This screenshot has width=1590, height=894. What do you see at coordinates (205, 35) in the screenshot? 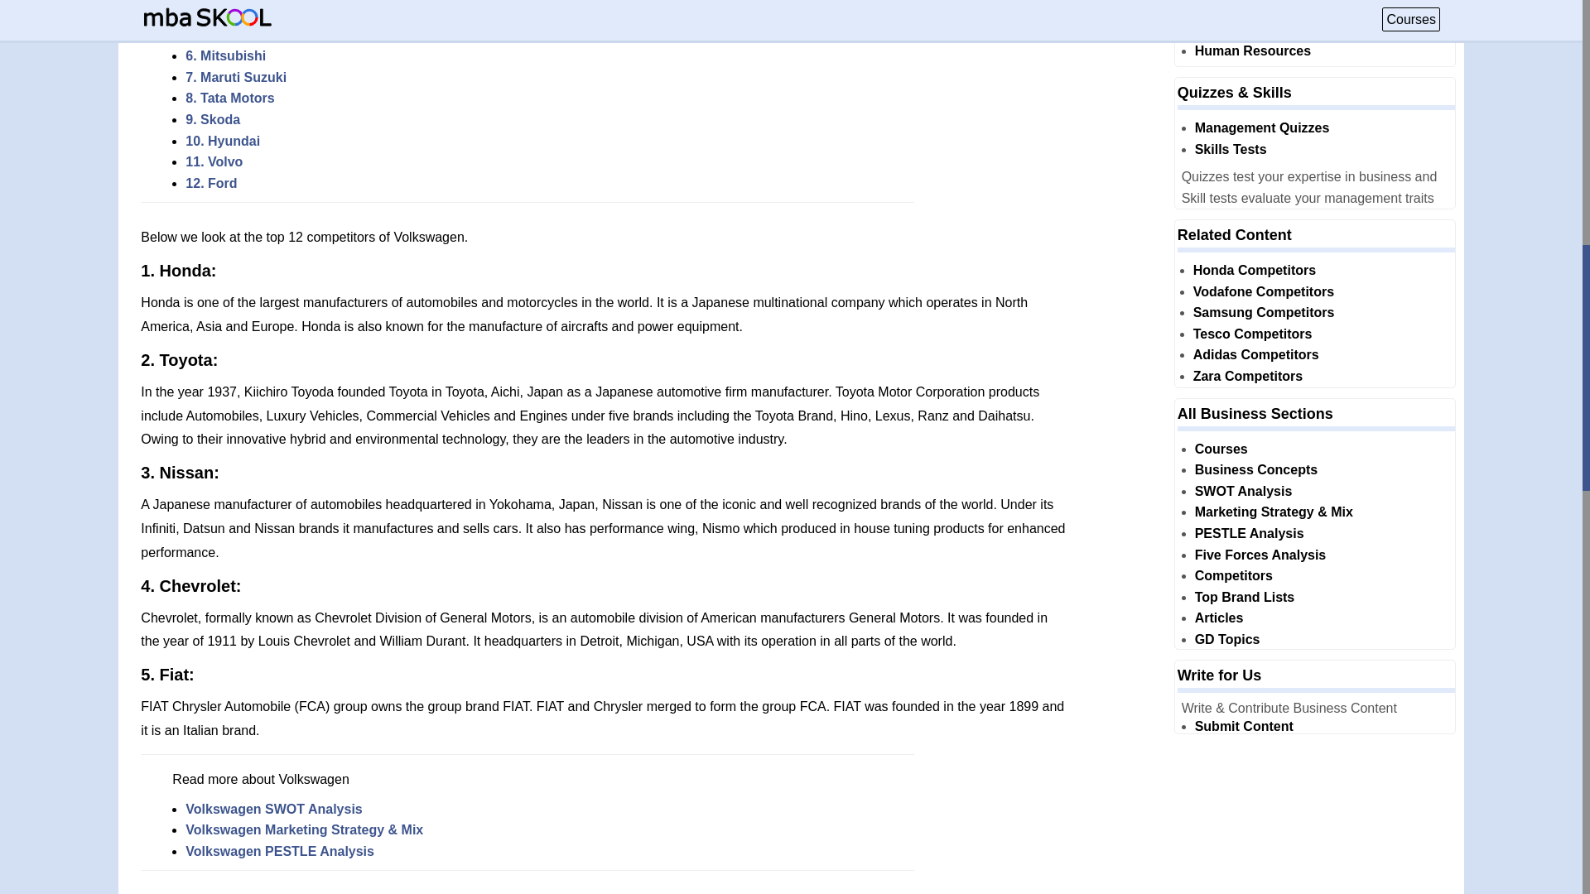
I see `5. Fiat` at bounding box center [205, 35].